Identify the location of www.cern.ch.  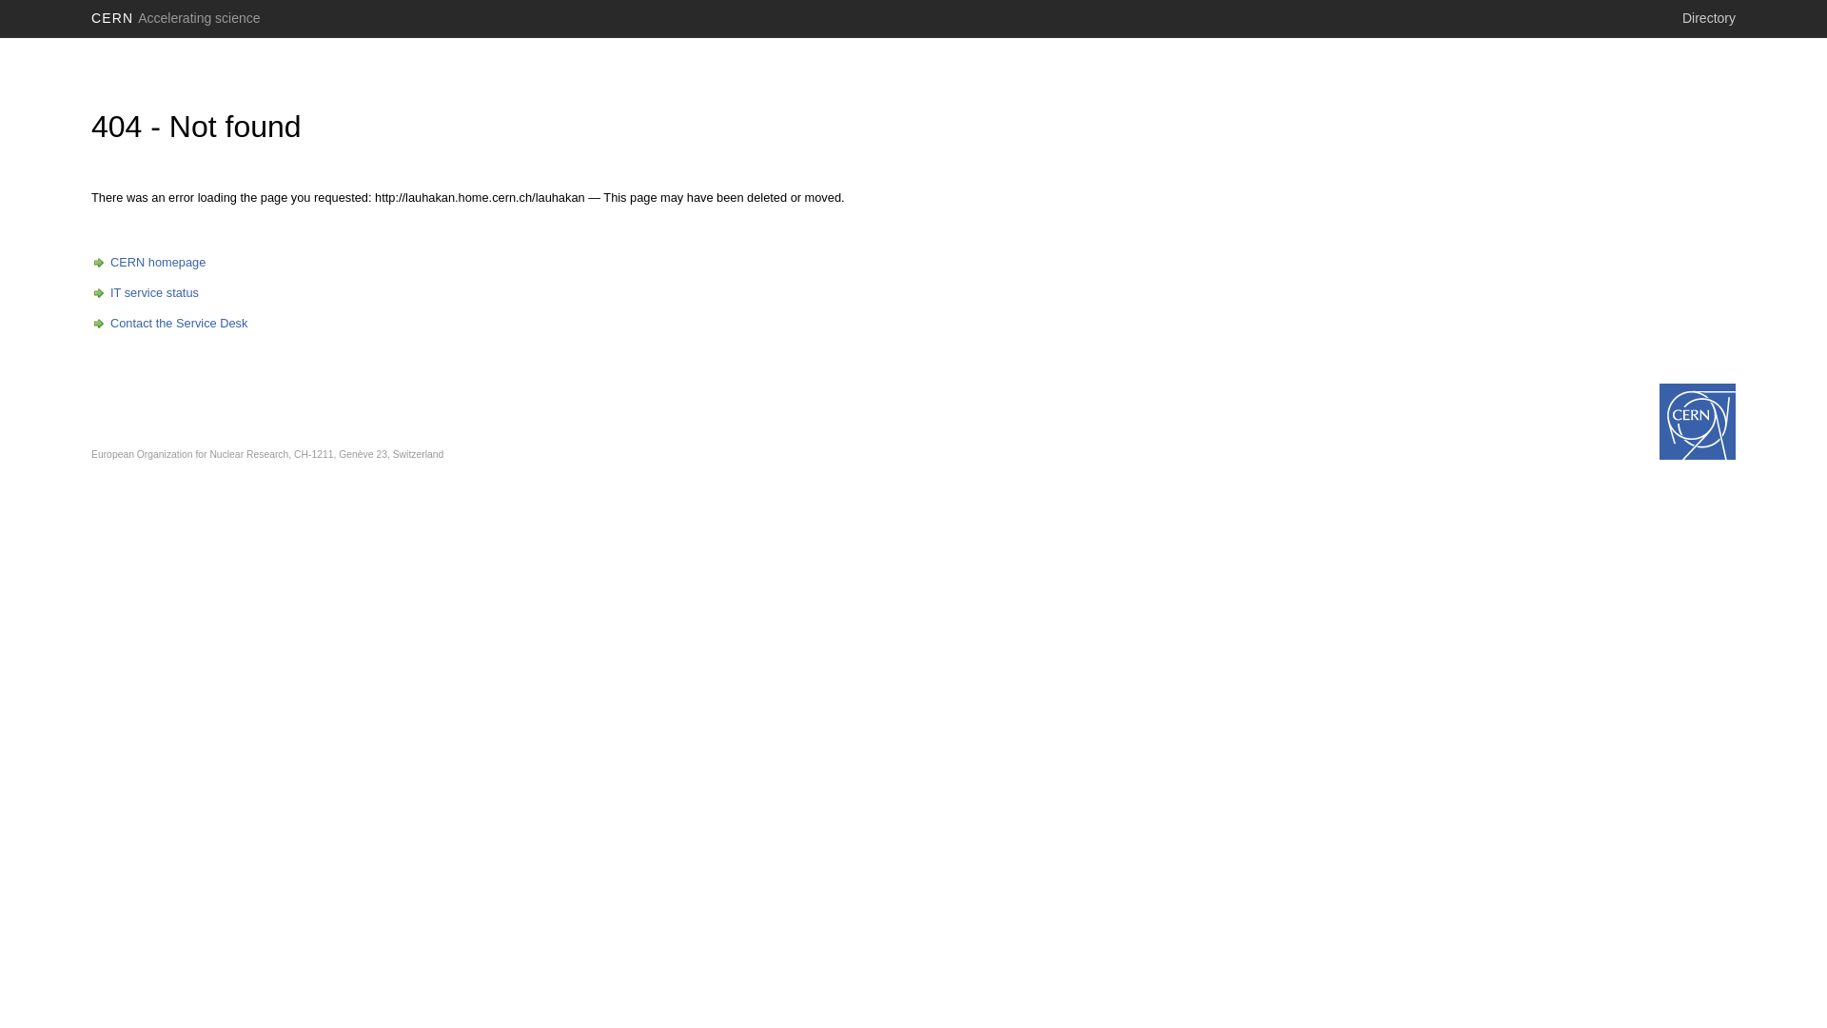
(1698, 422).